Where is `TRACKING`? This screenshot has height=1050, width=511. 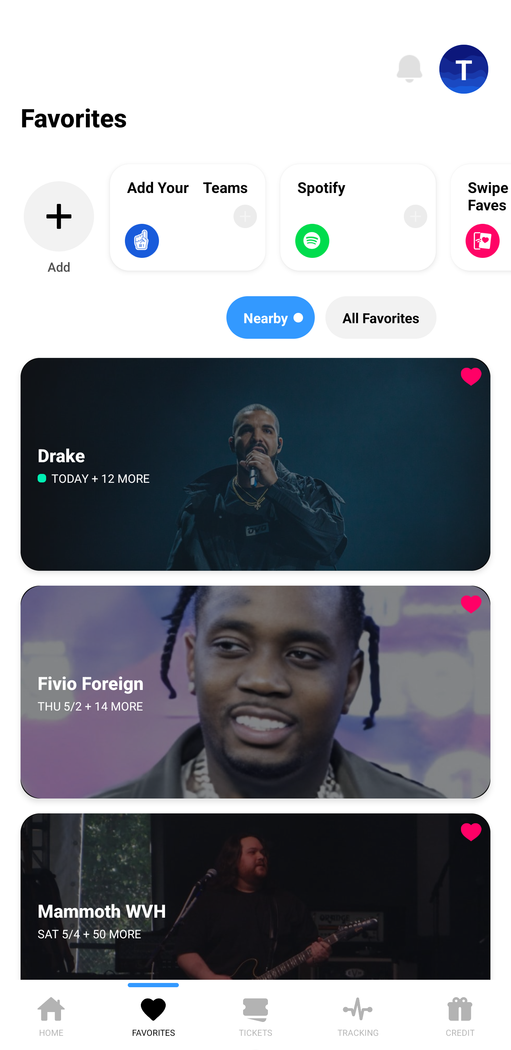
TRACKING is located at coordinates (358, 1015).